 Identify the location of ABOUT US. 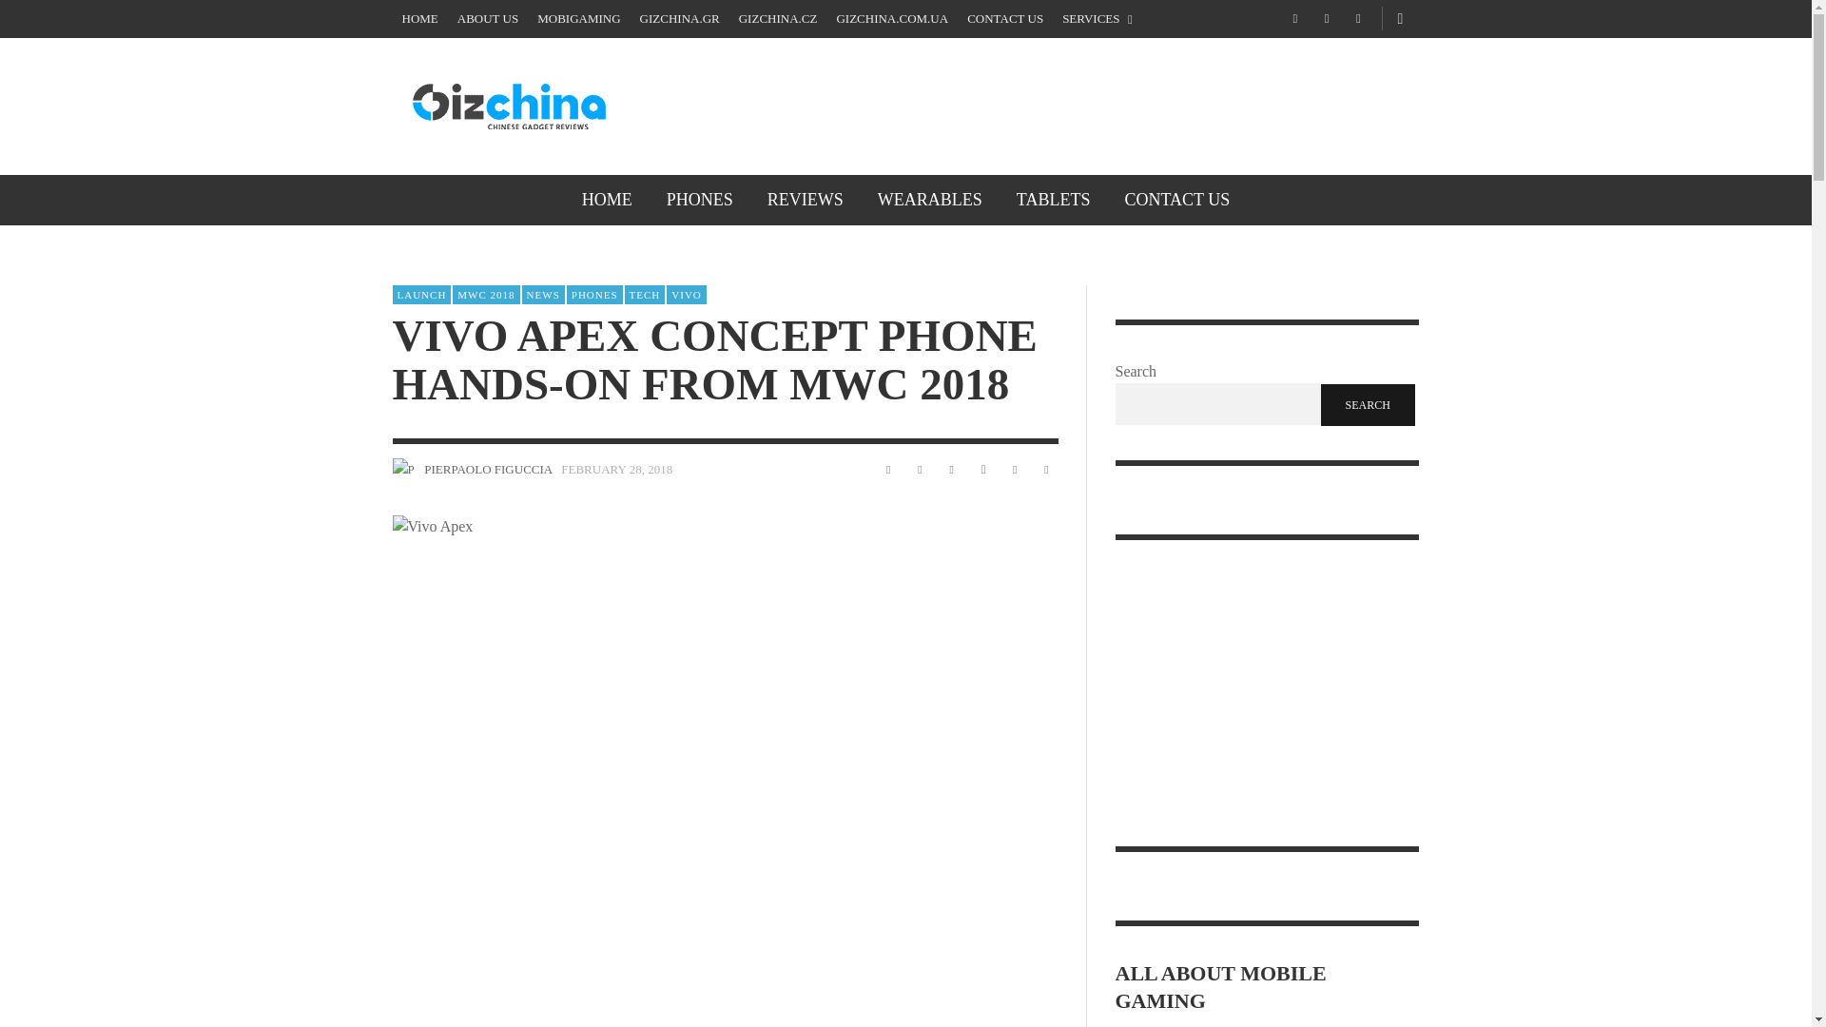
(487, 19).